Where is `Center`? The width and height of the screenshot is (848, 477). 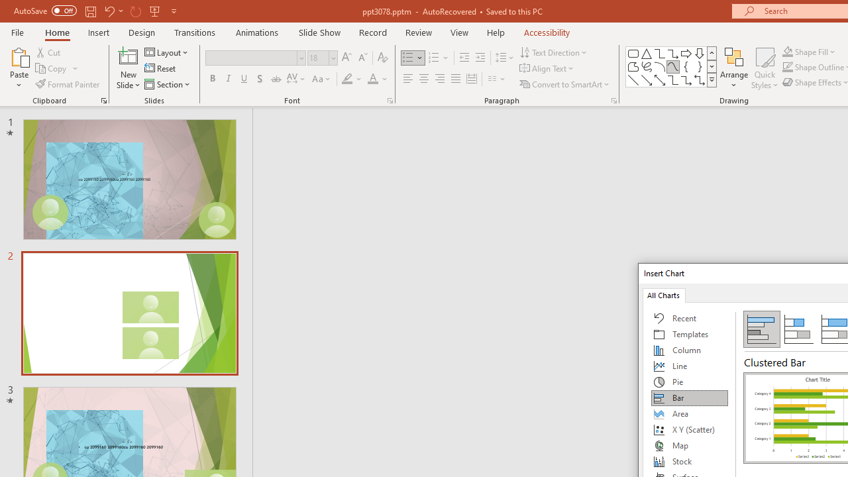
Center is located at coordinates (424, 79).